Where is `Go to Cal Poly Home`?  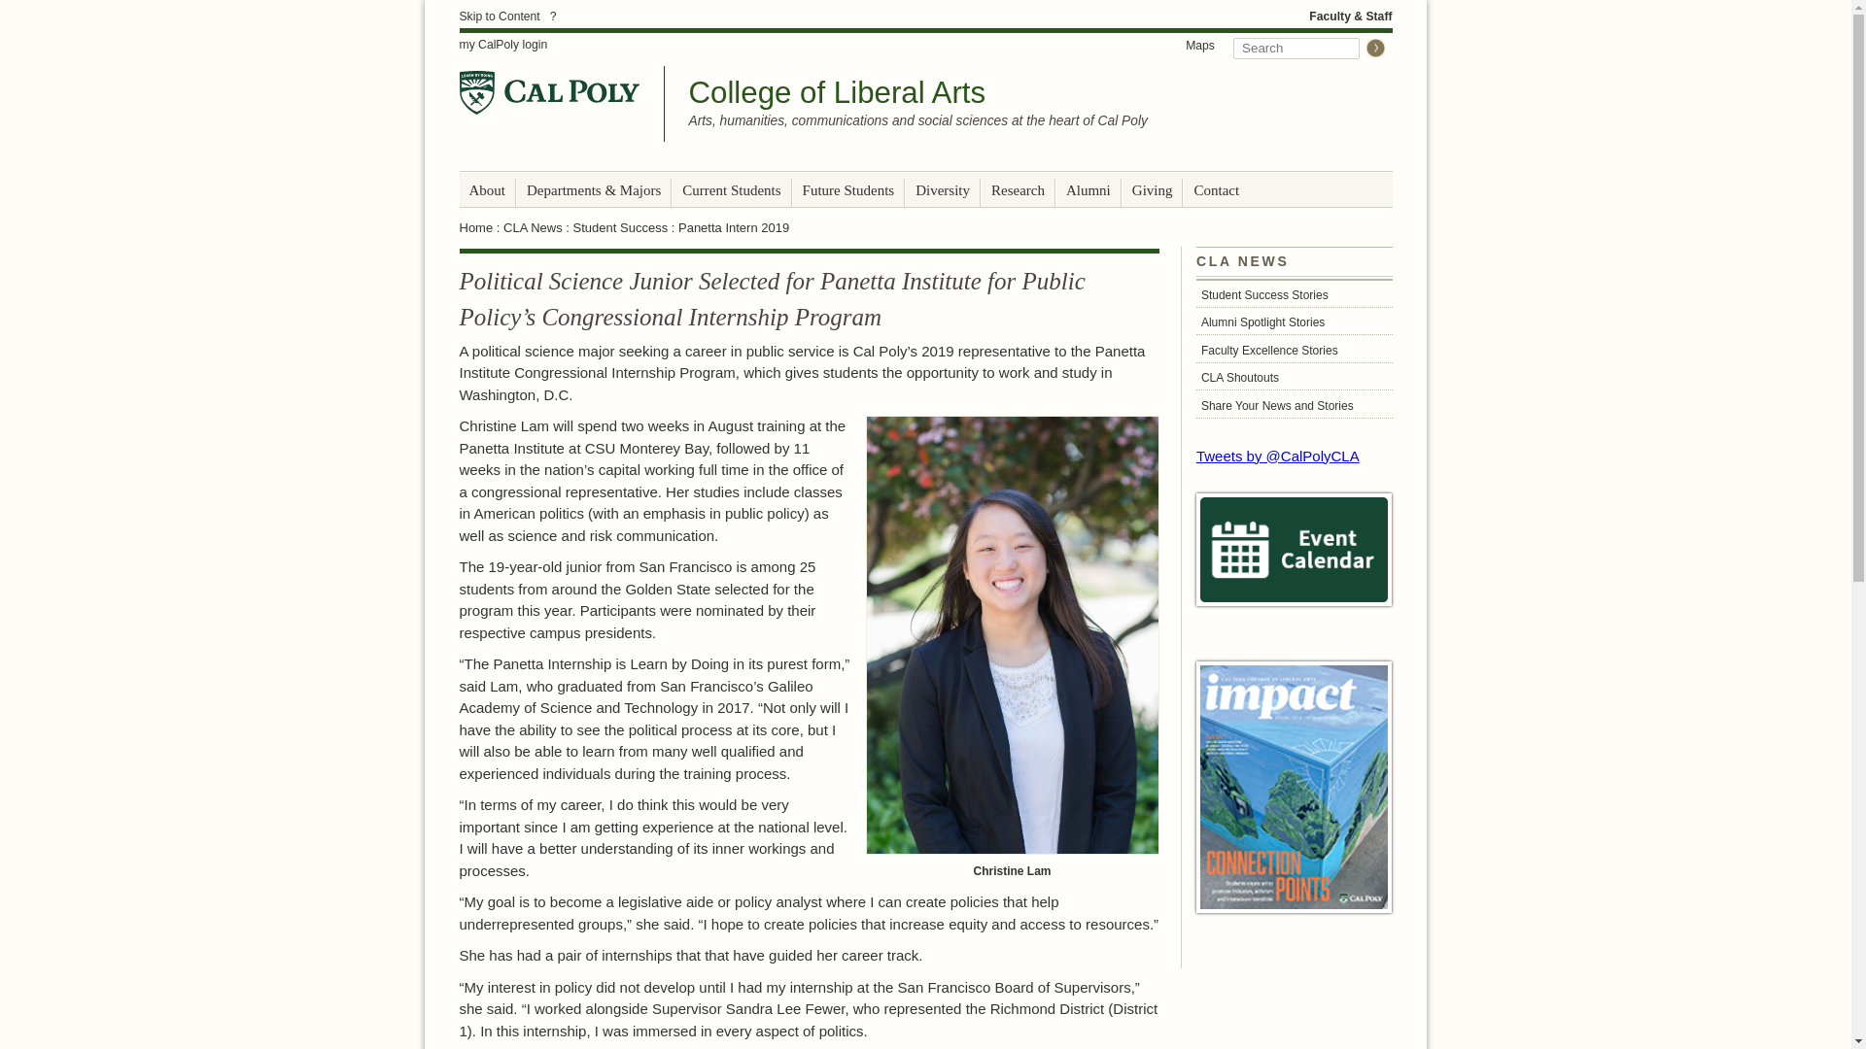 Go to Cal Poly Home is located at coordinates (548, 92).